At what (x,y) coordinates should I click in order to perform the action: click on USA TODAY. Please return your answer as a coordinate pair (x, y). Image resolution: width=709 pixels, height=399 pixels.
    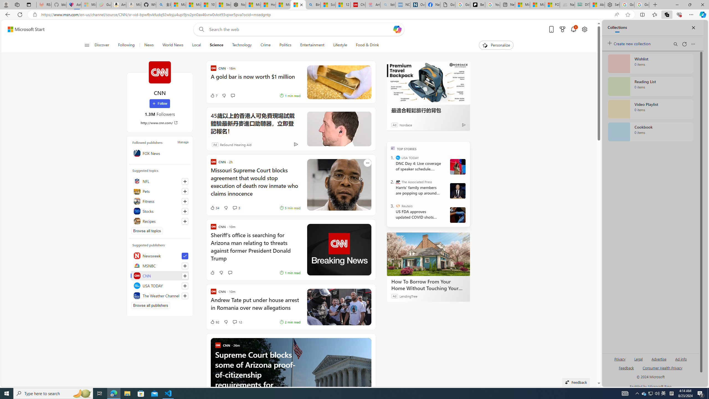
    Looking at the image, I should click on (398, 158).